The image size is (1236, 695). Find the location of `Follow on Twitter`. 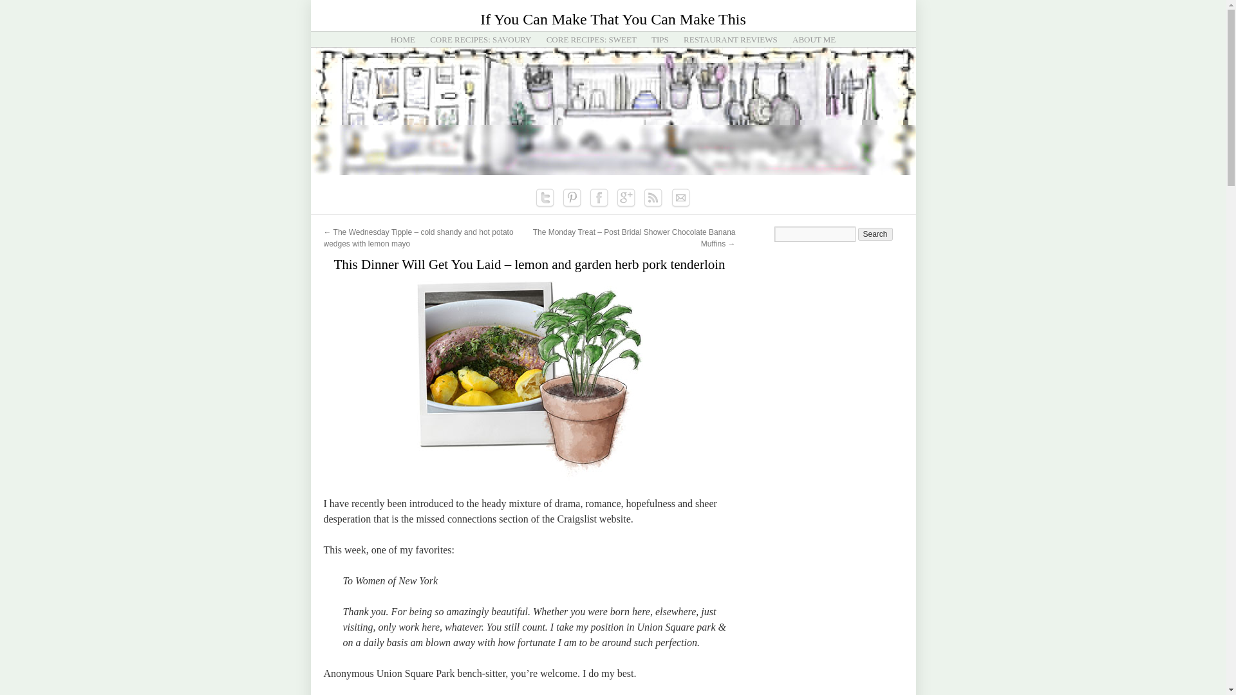

Follow on Twitter is located at coordinates (545, 198).